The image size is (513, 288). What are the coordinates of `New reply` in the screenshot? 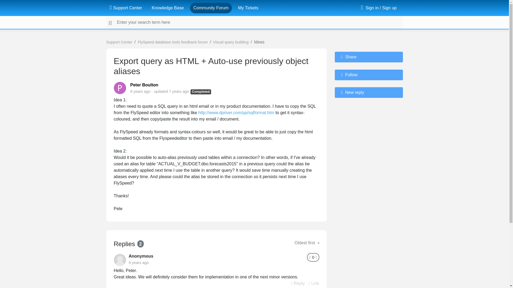 It's located at (368, 93).